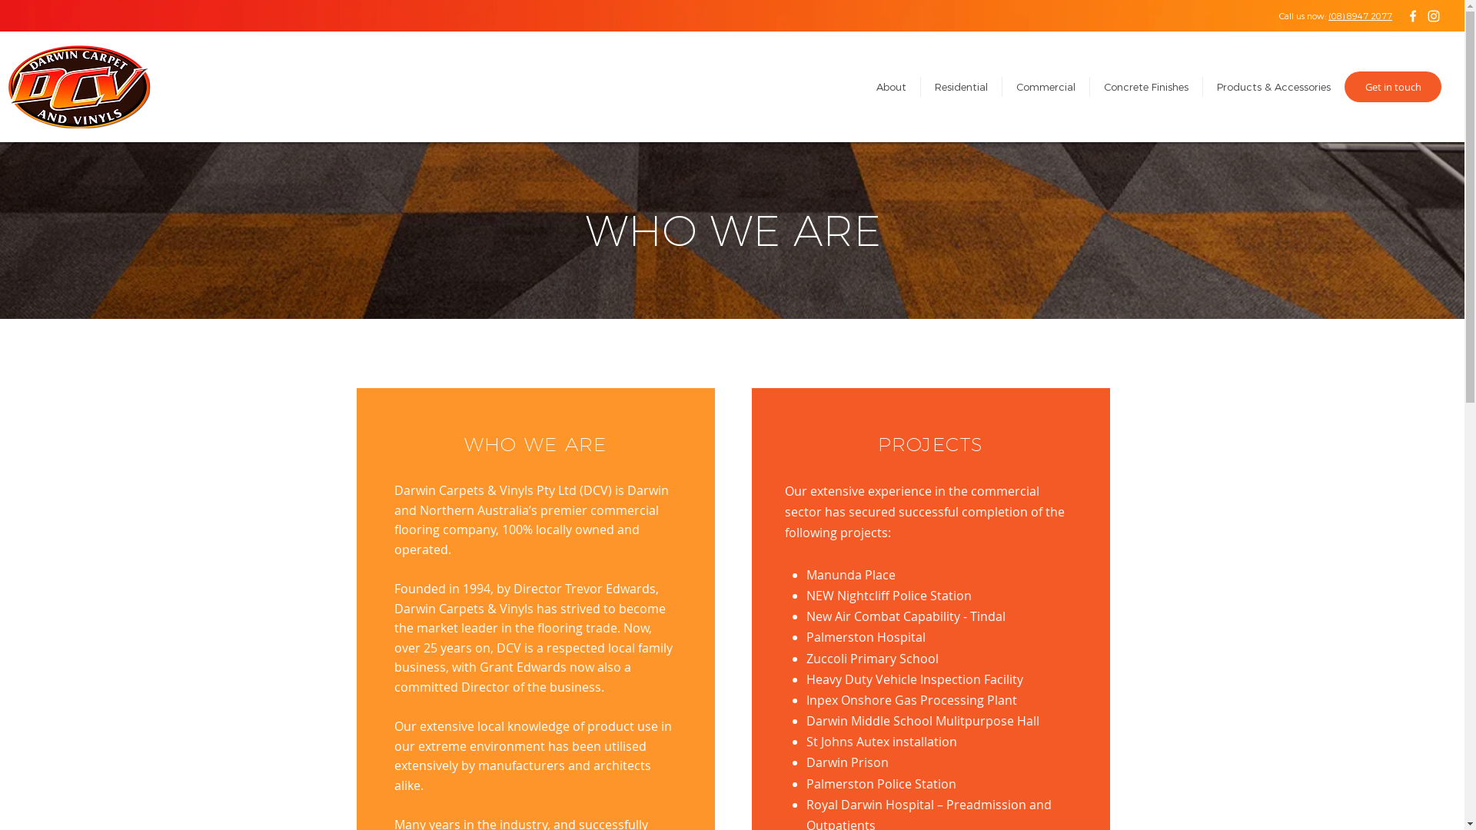 The height and width of the screenshot is (830, 1476). What do you see at coordinates (961, 87) in the screenshot?
I see `Residential` at bounding box center [961, 87].